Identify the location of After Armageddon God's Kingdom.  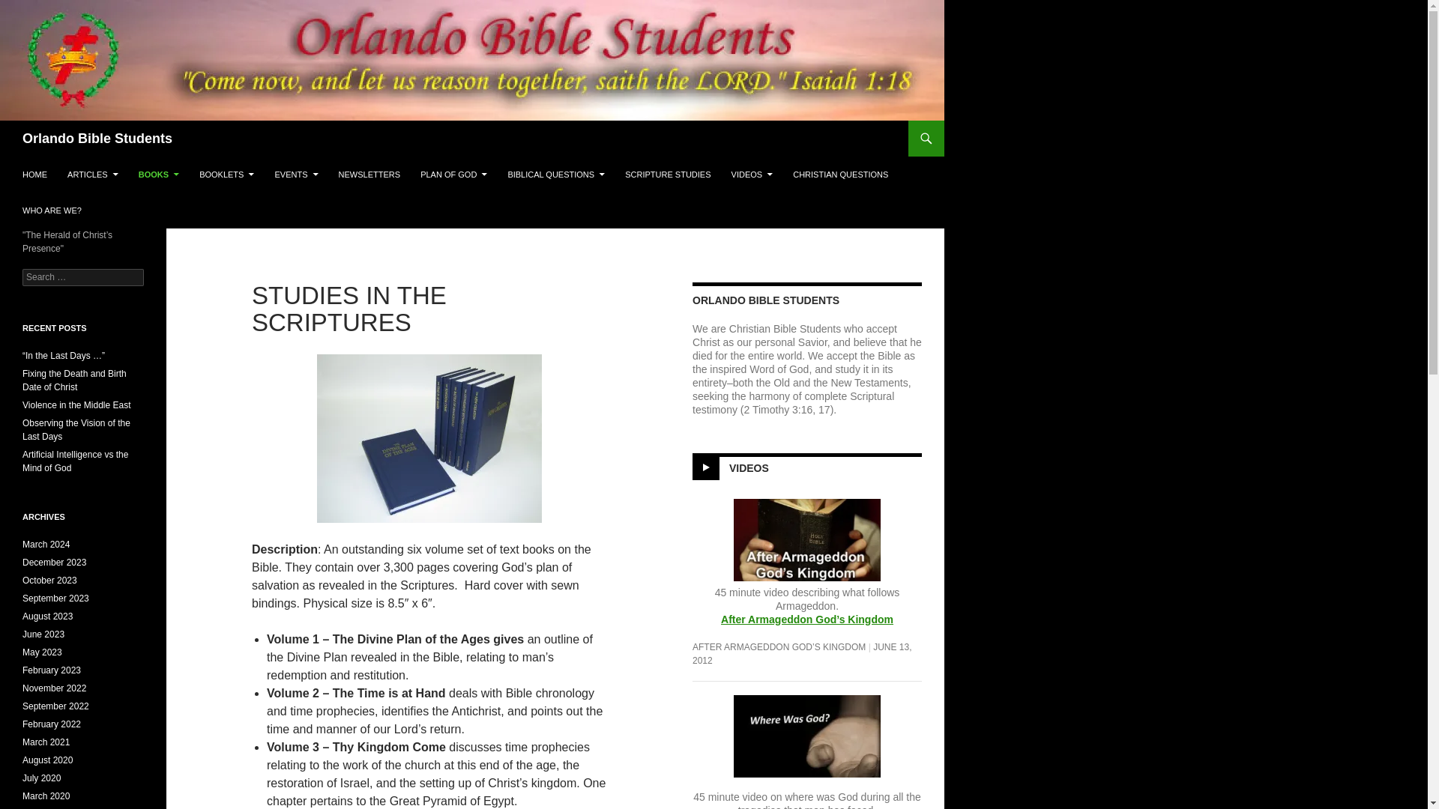
(806, 548).